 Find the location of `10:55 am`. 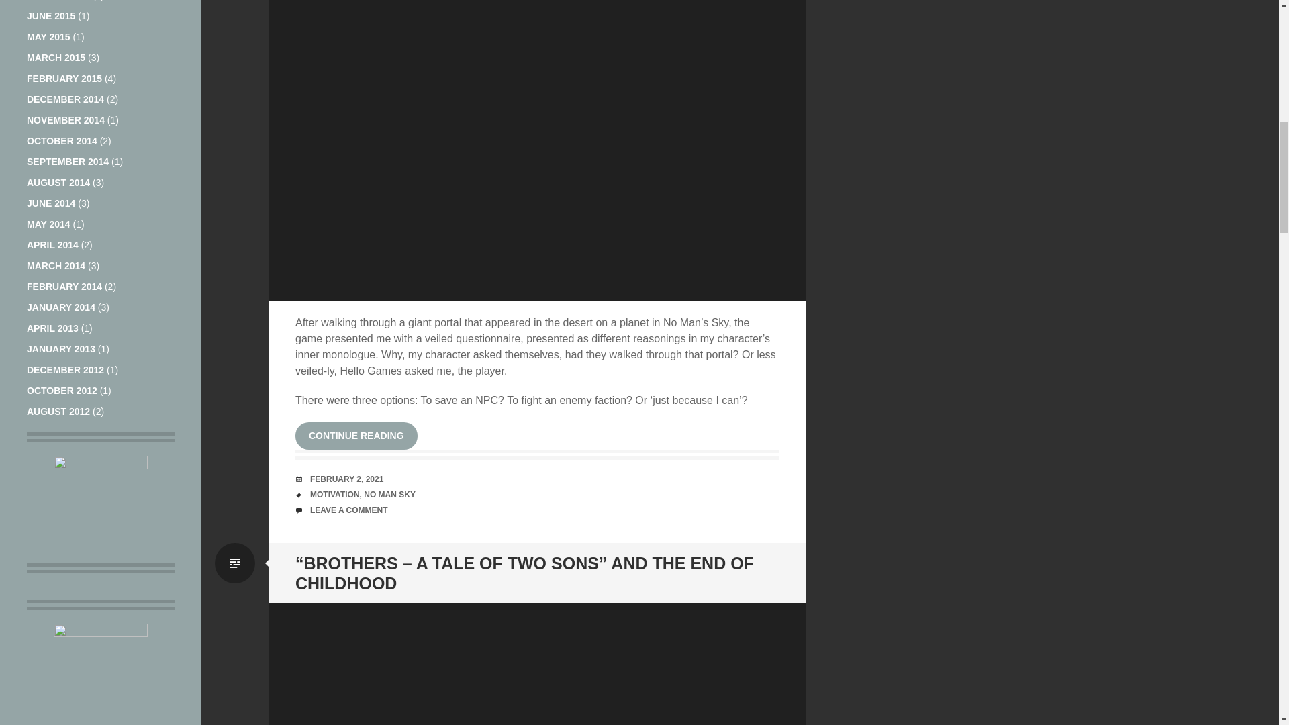

10:55 am is located at coordinates (346, 479).